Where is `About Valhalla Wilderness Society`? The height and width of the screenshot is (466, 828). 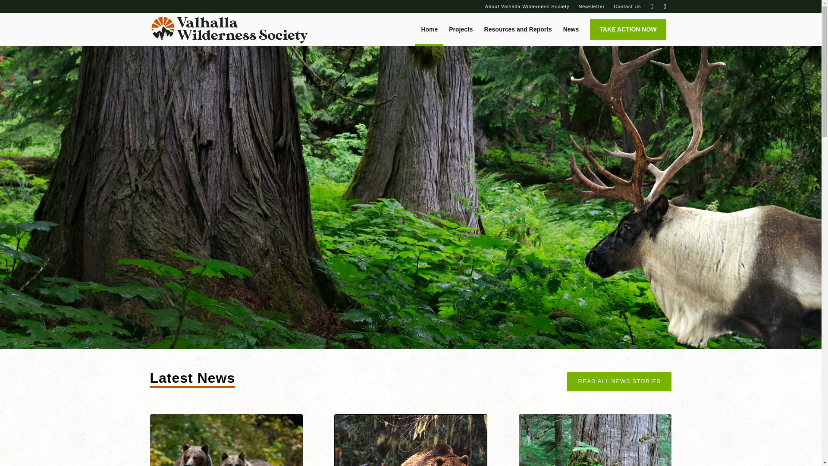 About Valhalla Wilderness Society is located at coordinates (527, 6).